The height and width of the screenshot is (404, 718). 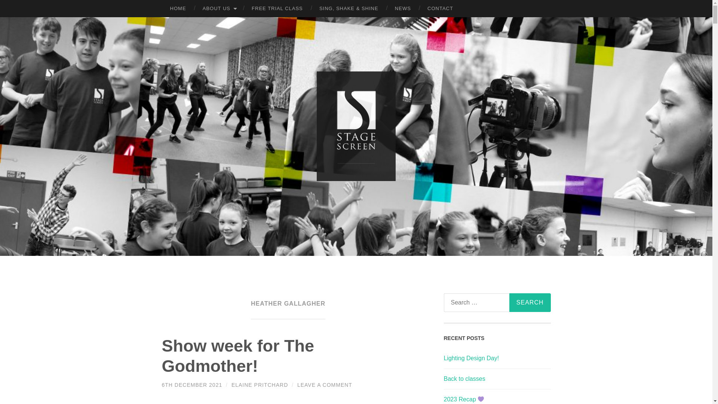 What do you see at coordinates (178, 9) in the screenshot?
I see `HOME` at bounding box center [178, 9].